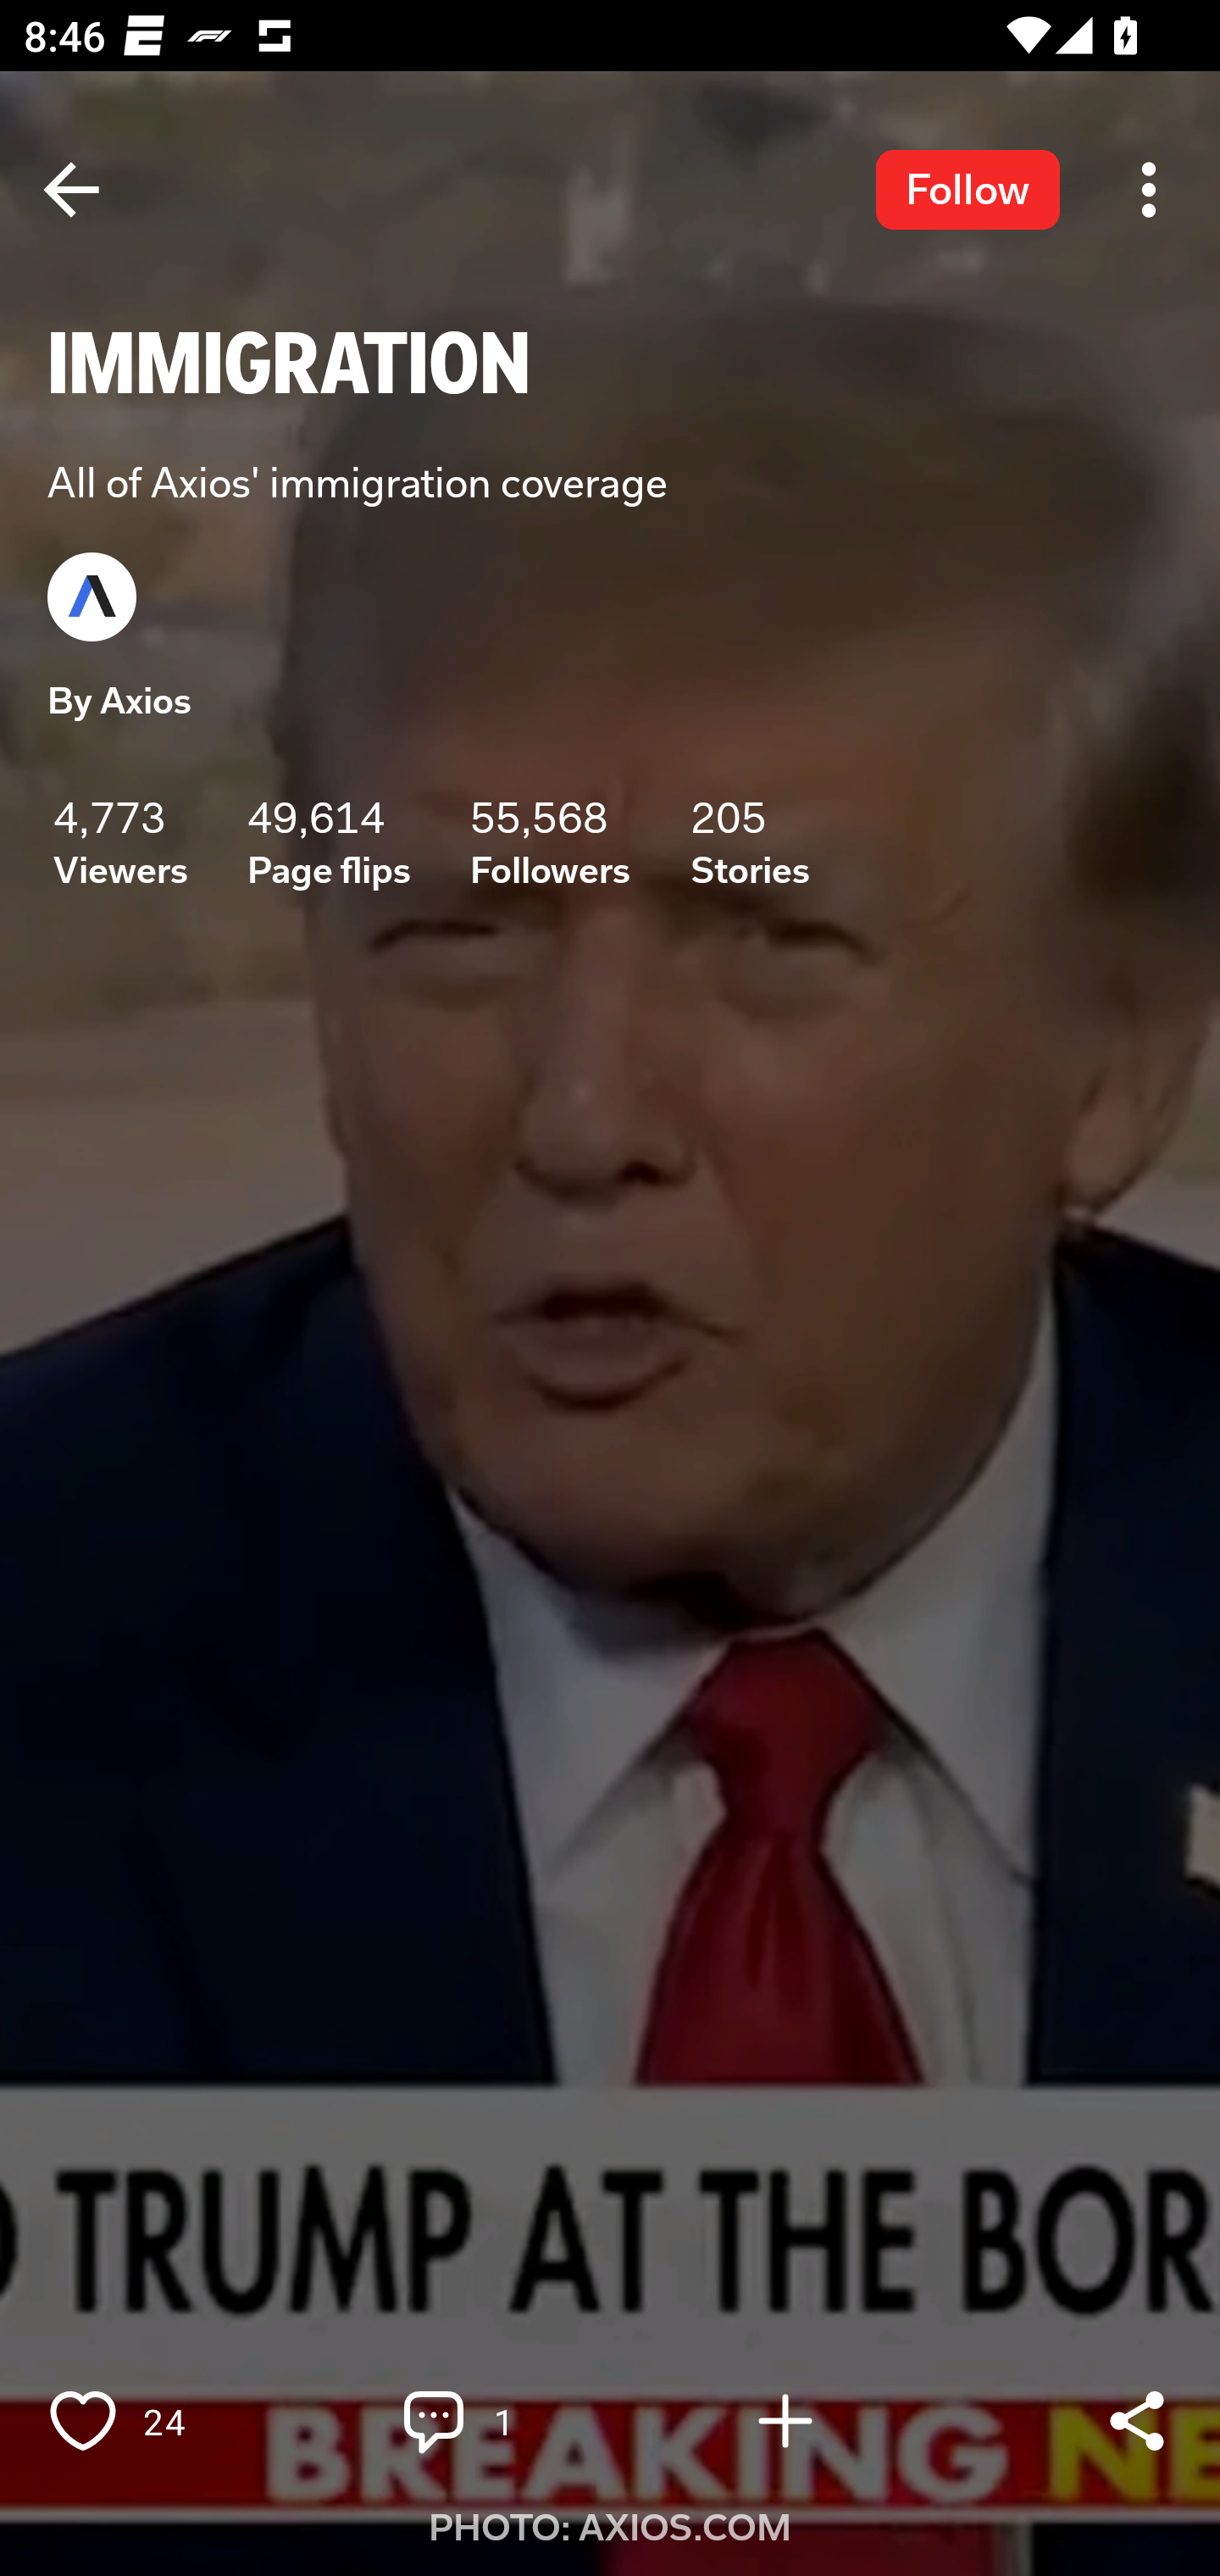 The height and width of the screenshot is (2576, 1220). Describe the element at coordinates (120, 842) in the screenshot. I see `4,773 Viewers` at that location.